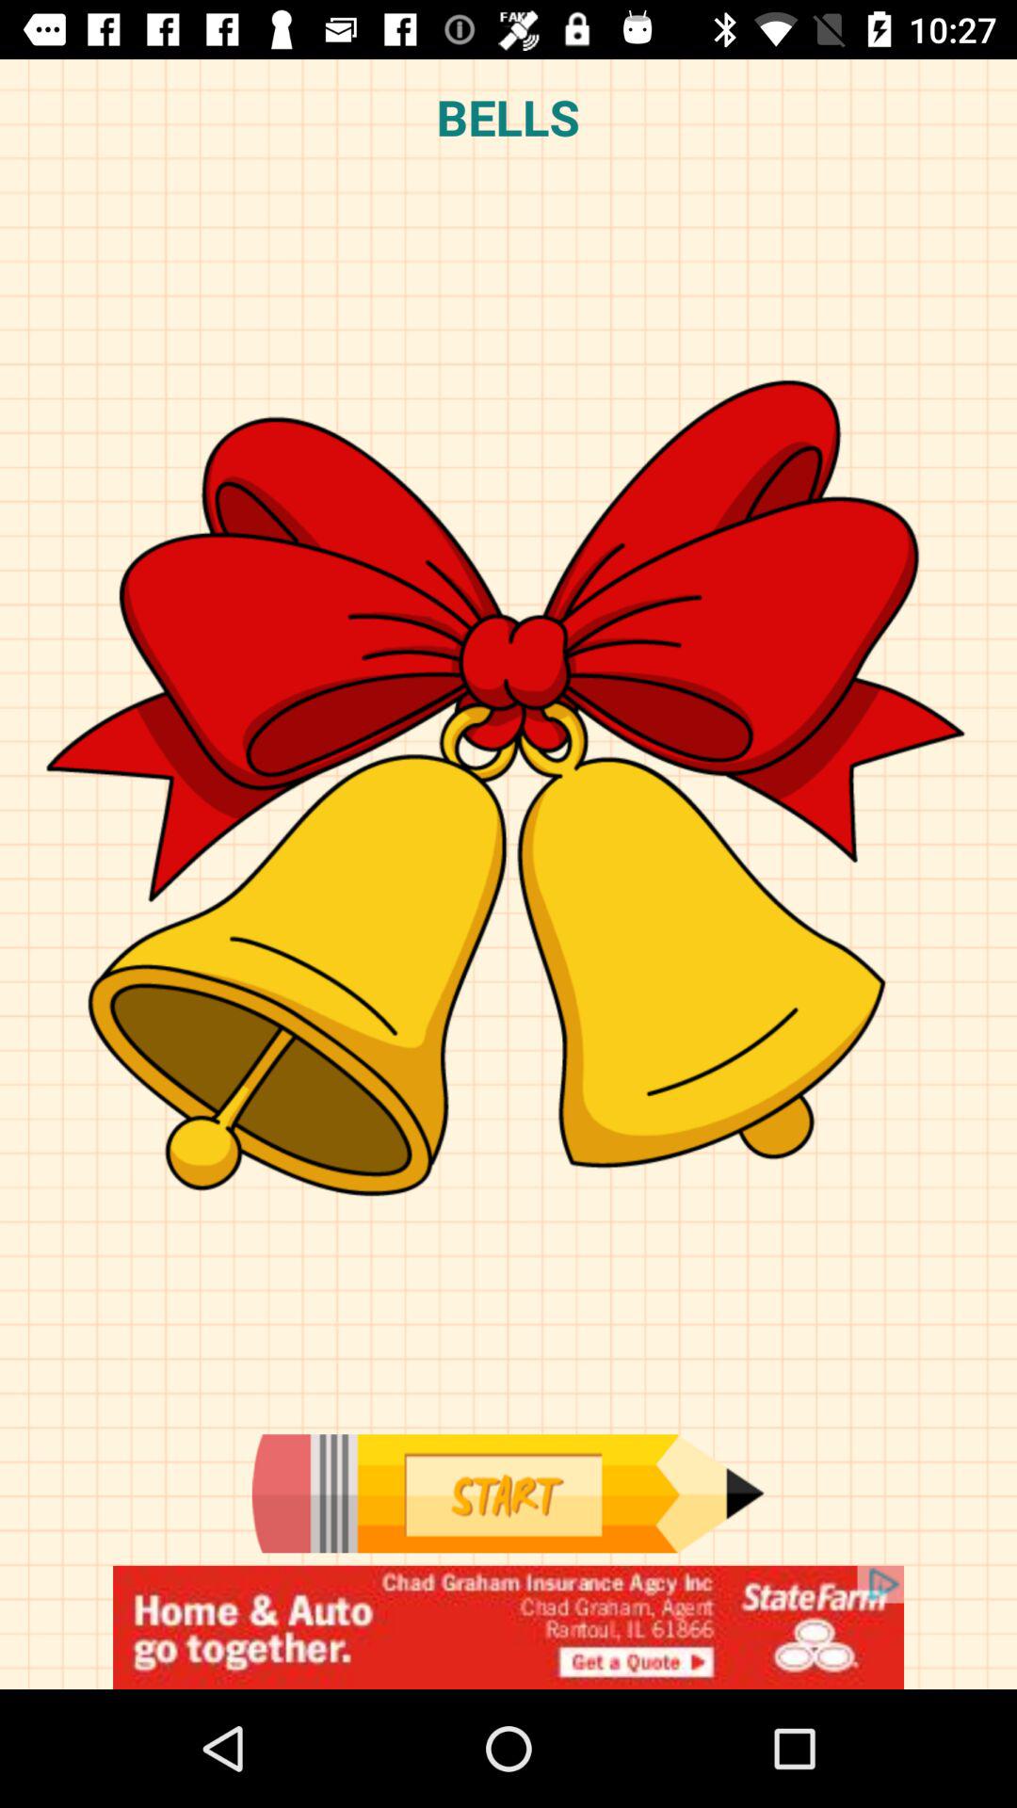 Image resolution: width=1017 pixels, height=1808 pixels. I want to click on it is a start key, so click(508, 1493).